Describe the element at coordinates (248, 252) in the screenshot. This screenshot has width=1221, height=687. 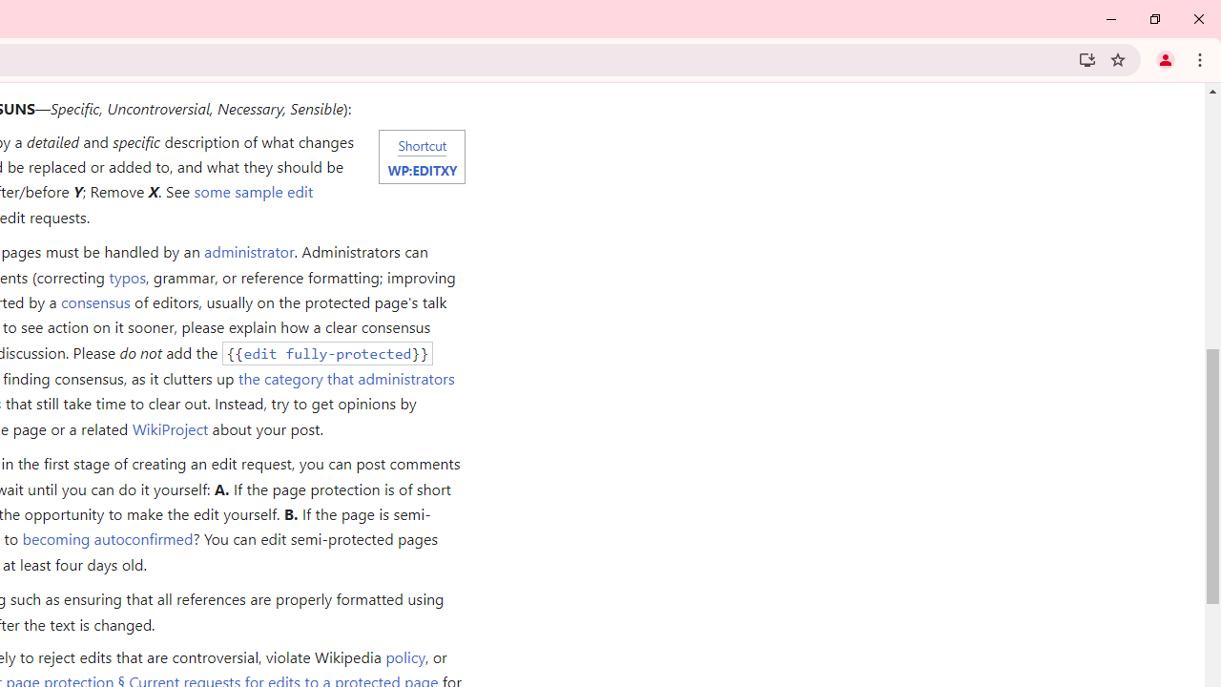
I see `administrator` at that location.